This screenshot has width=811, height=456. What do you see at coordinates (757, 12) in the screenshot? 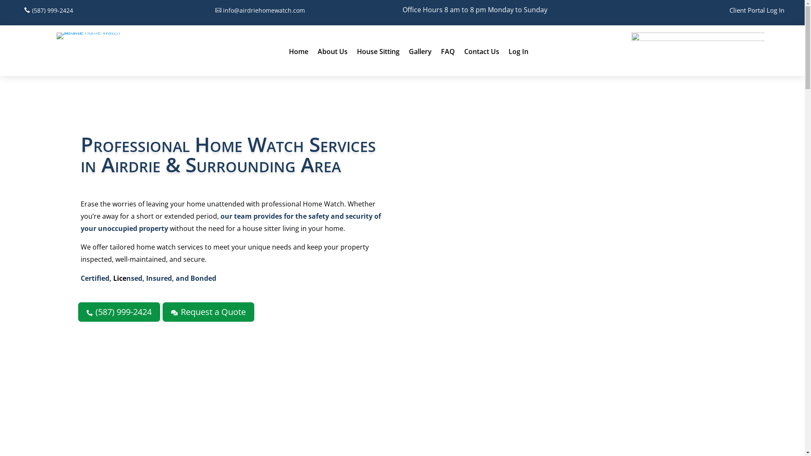
I see `Client Portal Log In` at bounding box center [757, 12].